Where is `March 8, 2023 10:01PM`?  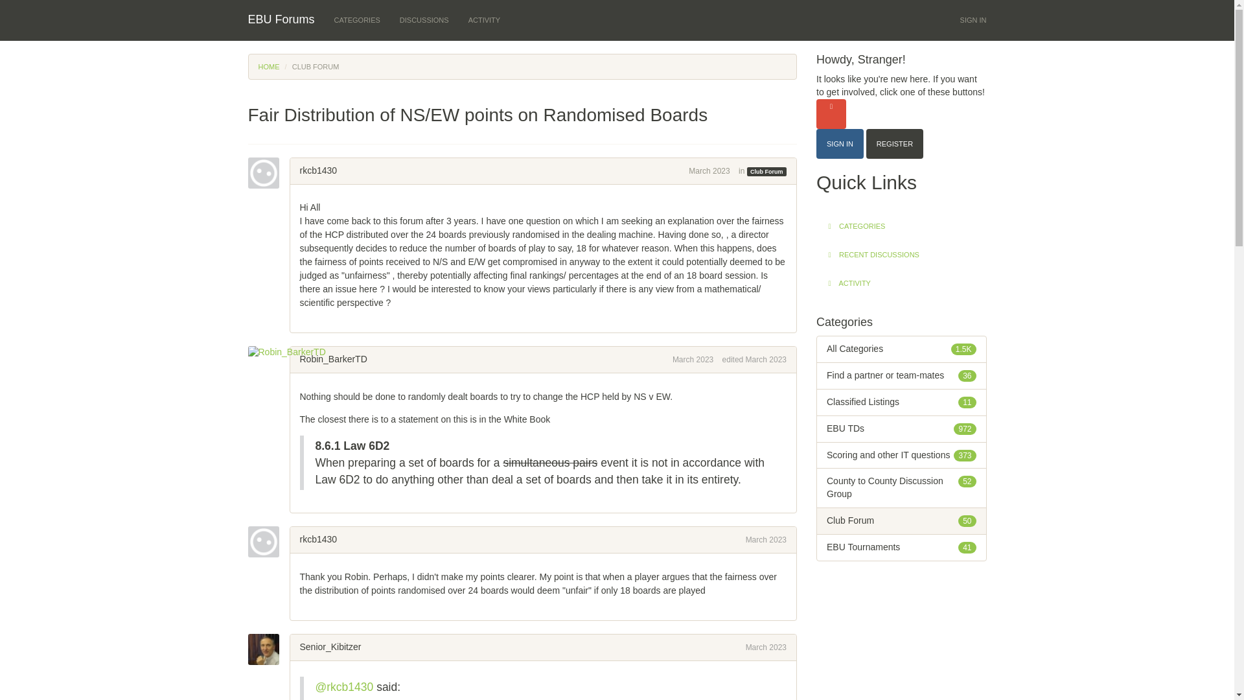
March 8, 2023 10:01PM is located at coordinates (693, 359).